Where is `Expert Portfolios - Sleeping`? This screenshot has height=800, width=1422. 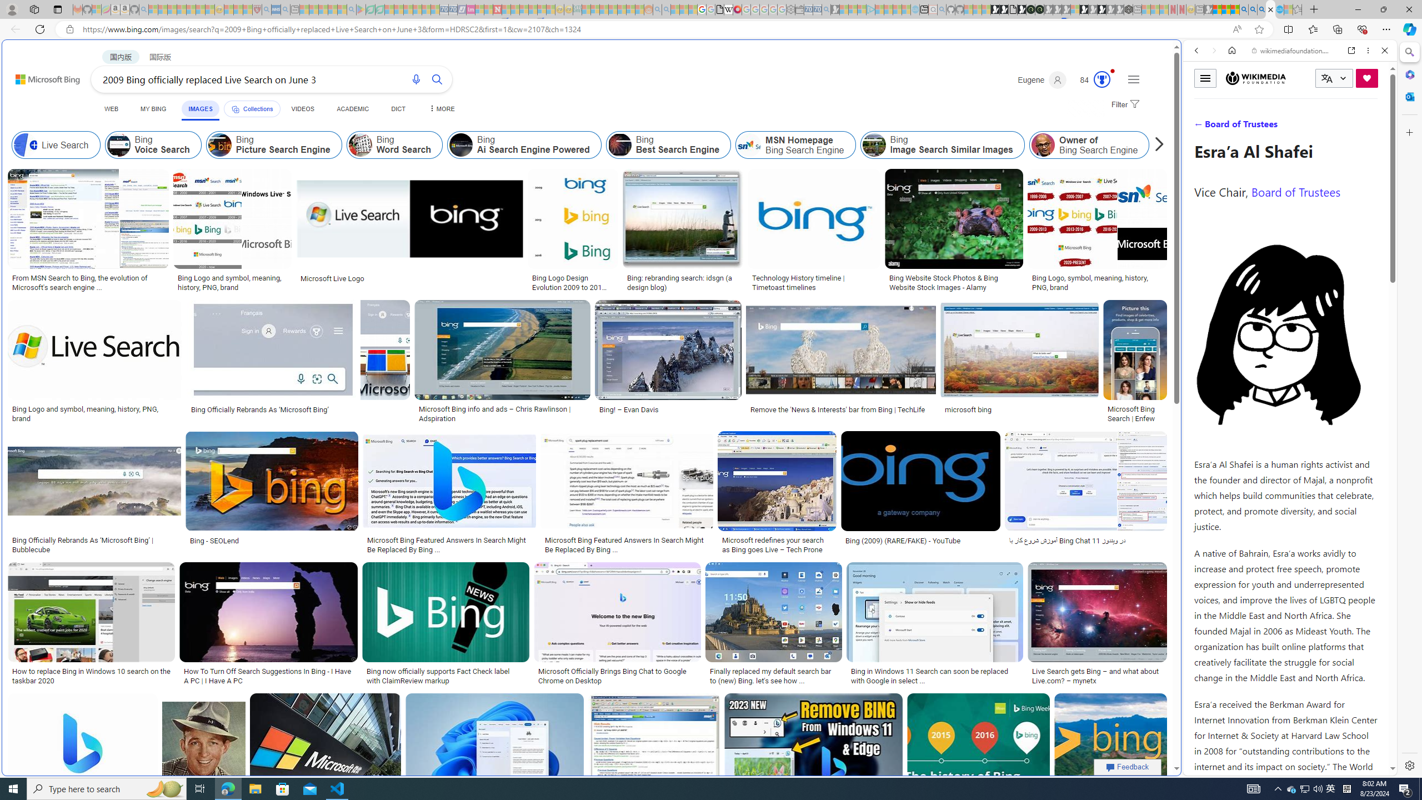 Expert Portfolios - Sleeping is located at coordinates (613, 9).